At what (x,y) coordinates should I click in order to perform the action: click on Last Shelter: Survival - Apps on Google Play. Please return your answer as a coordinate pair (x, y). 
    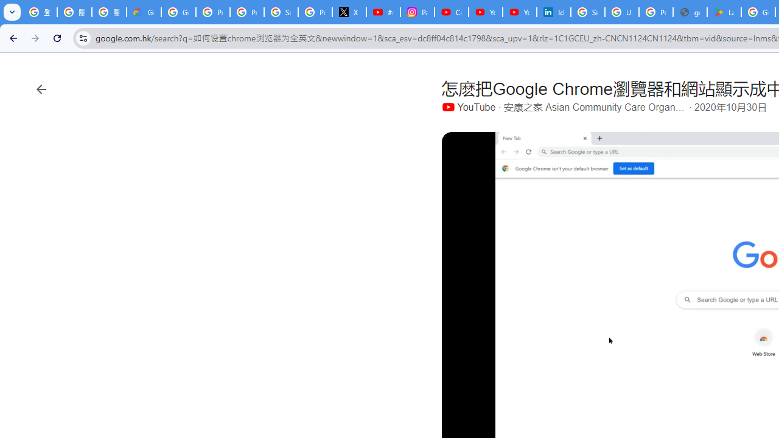
    Looking at the image, I should click on (724, 12).